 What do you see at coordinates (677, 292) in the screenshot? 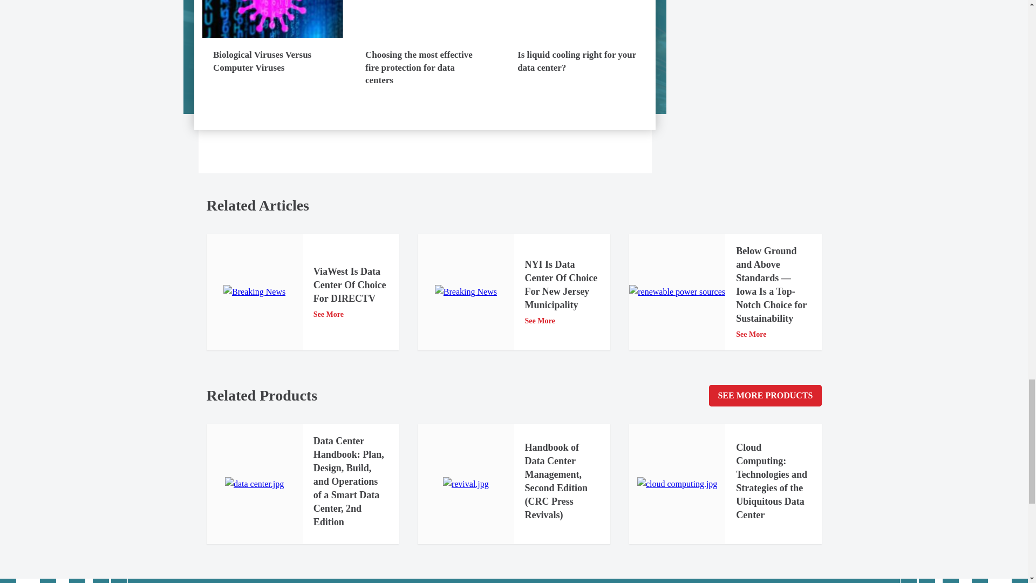
I see `renewable power sources` at bounding box center [677, 292].